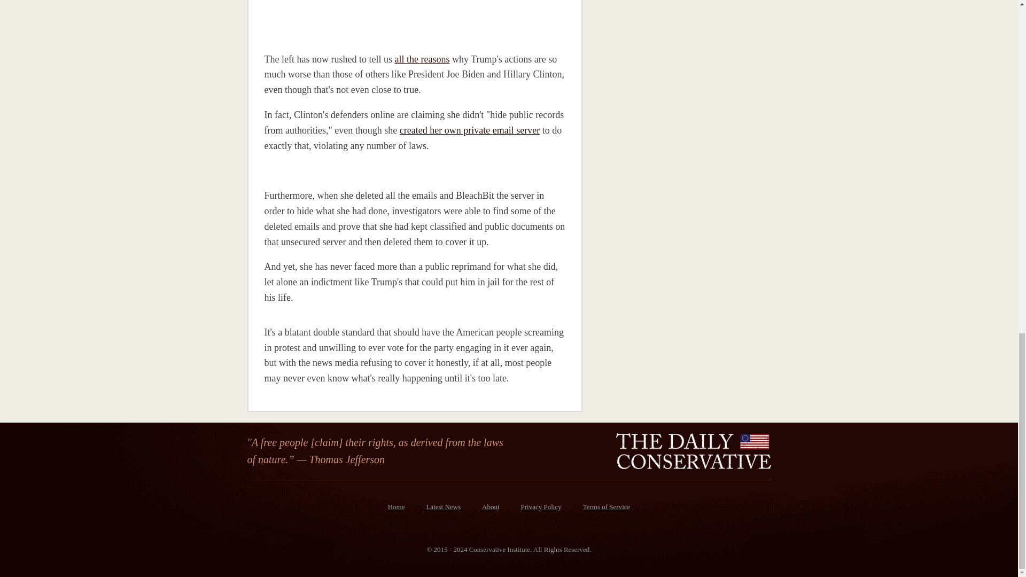 The width and height of the screenshot is (1026, 577). Describe the element at coordinates (397, 507) in the screenshot. I see `Home` at that location.